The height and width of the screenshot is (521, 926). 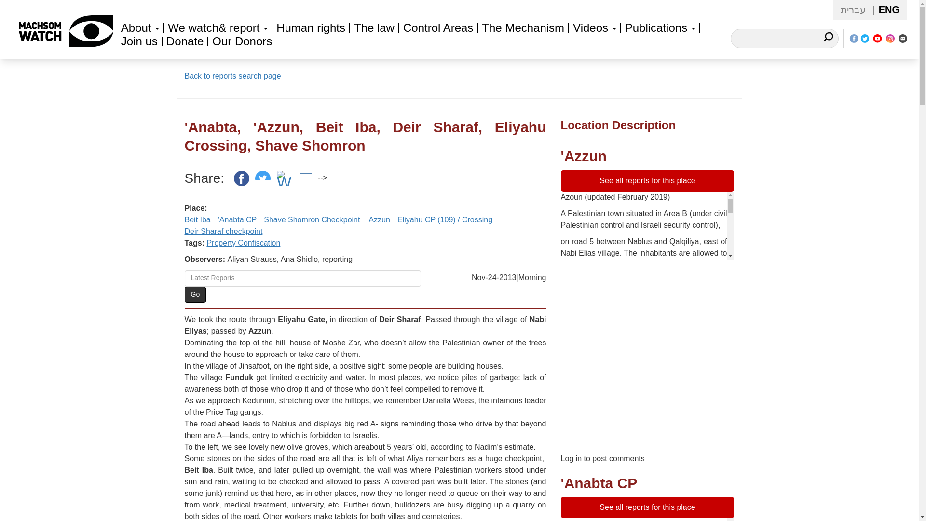 What do you see at coordinates (660, 28) in the screenshot?
I see `Publications` at bounding box center [660, 28].